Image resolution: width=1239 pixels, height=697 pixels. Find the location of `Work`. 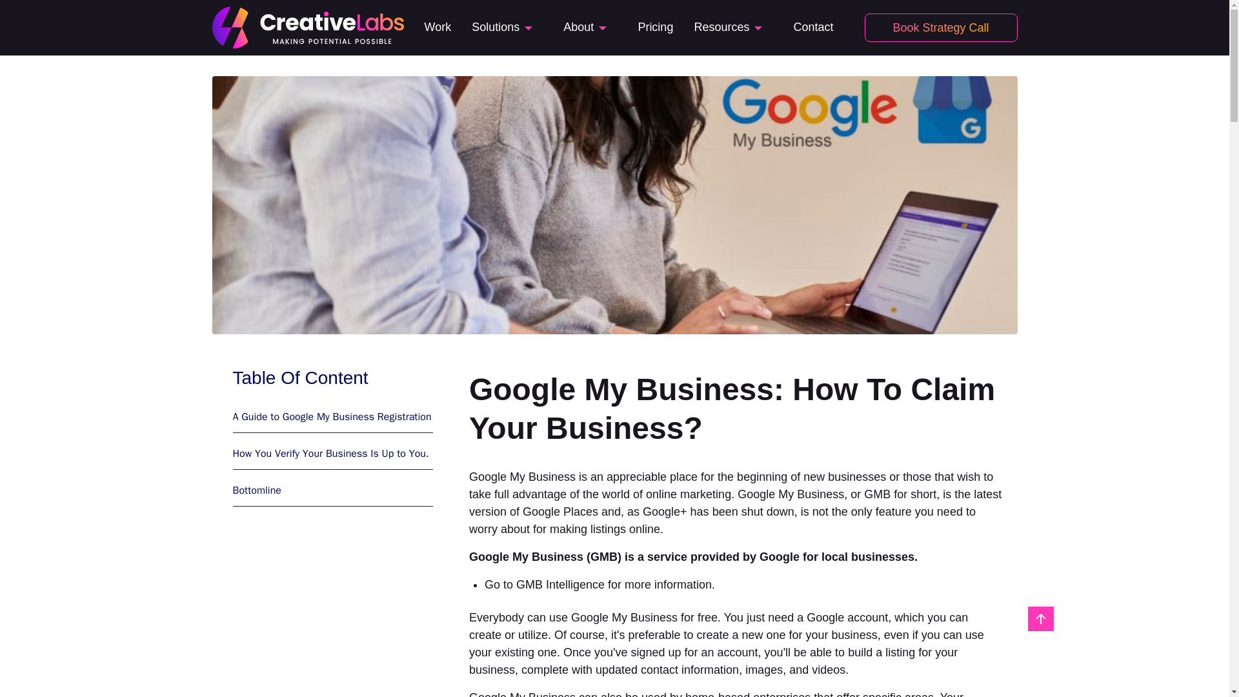

Work is located at coordinates (438, 27).